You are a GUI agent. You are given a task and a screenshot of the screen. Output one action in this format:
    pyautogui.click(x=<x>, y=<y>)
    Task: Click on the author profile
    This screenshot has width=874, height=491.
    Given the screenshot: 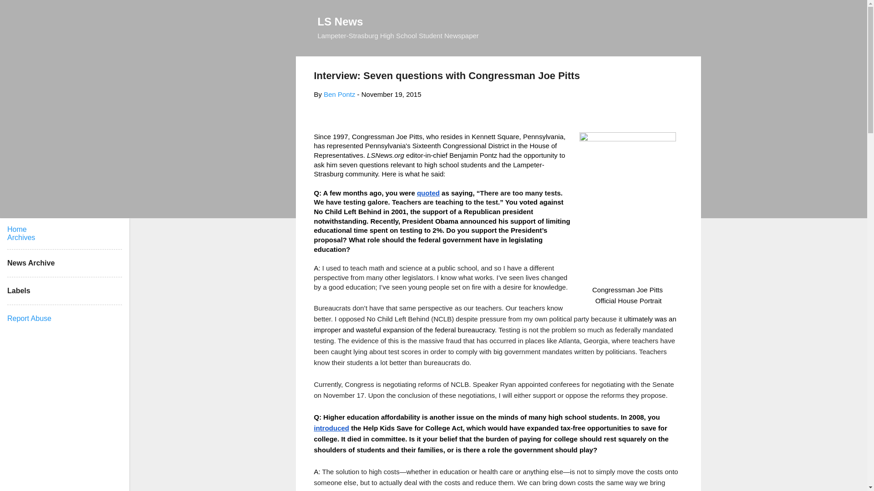 What is the action you would take?
    pyautogui.click(x=339, y=94)
    